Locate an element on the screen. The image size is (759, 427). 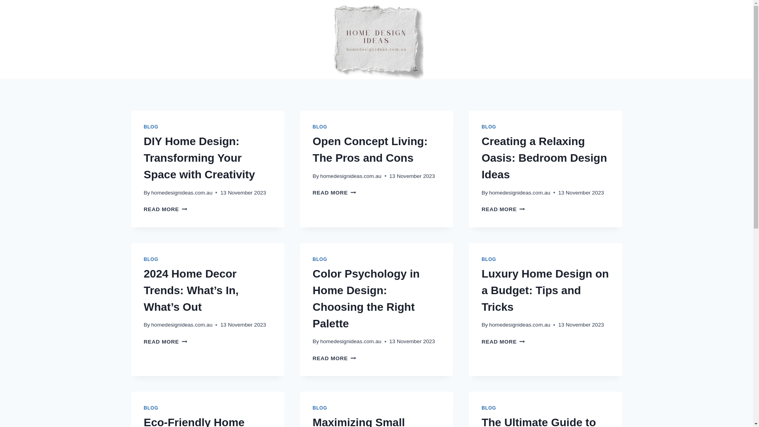
homedesignideas.com.au is located at coordinates (351, 176).